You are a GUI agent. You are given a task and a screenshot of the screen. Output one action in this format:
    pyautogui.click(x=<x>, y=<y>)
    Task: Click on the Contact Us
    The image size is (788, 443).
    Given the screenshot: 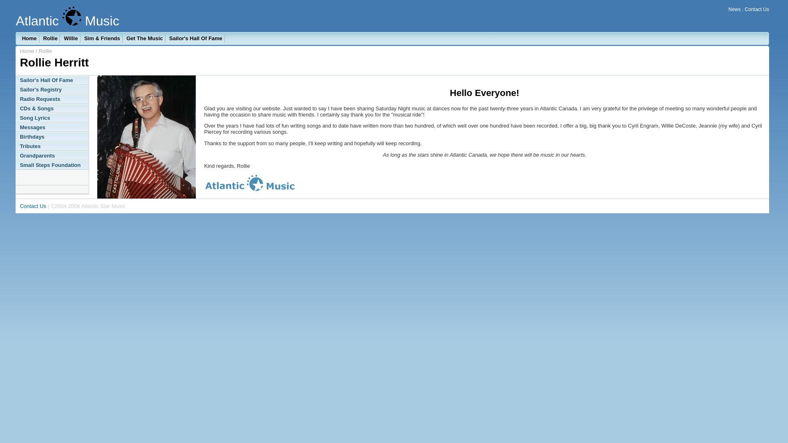 What is the action you would take?
    pyautogui.click(x=33, y=206)
    